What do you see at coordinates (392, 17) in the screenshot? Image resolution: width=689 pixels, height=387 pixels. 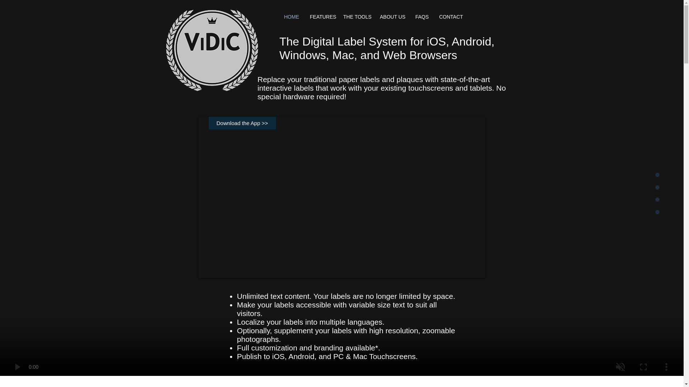 I see `ABOUT US` at bounding box center [392, 17].